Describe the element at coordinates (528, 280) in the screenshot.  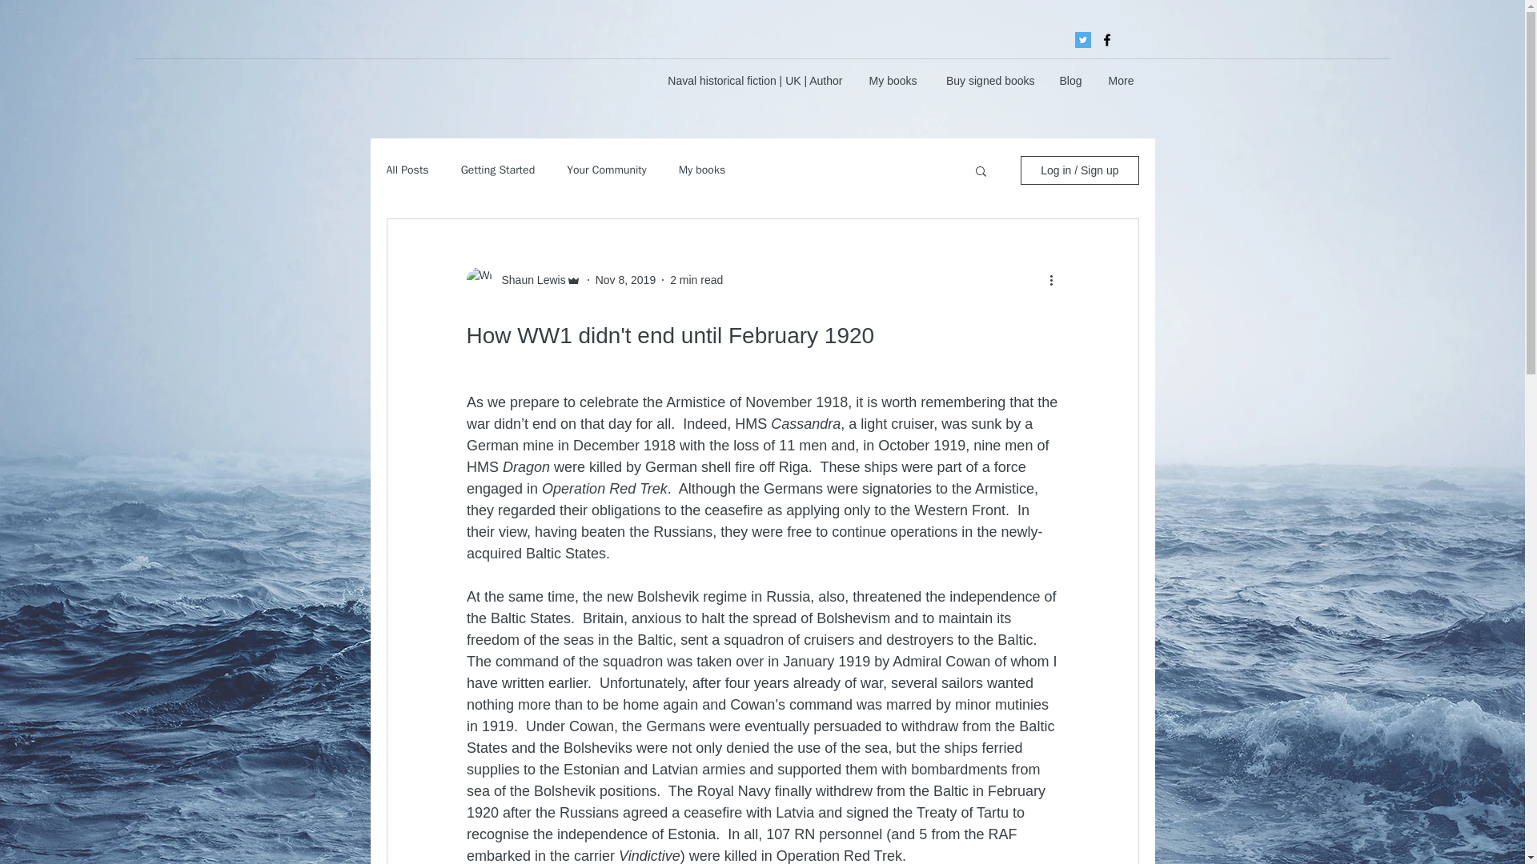
I see `Shaun Lewis` at that location.